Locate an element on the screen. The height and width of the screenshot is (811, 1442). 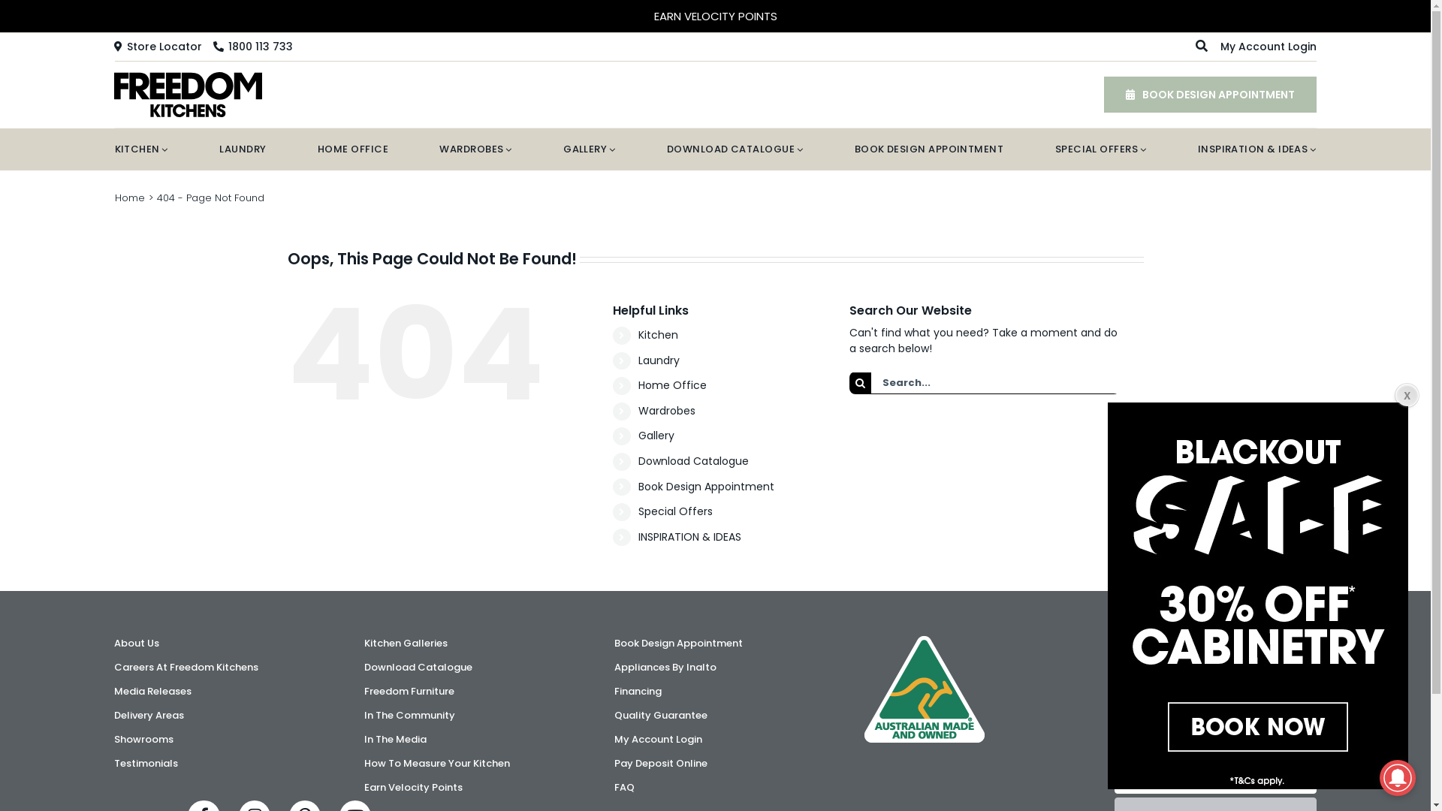
BOOK DESIGN APPOINTMENT is located at coordinates (930, 149).